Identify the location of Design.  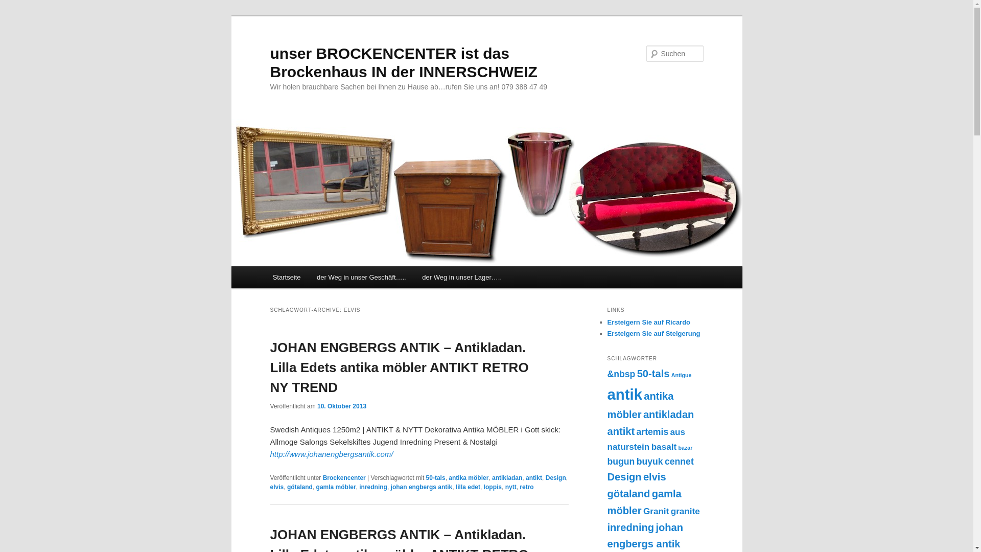
(624, 477).